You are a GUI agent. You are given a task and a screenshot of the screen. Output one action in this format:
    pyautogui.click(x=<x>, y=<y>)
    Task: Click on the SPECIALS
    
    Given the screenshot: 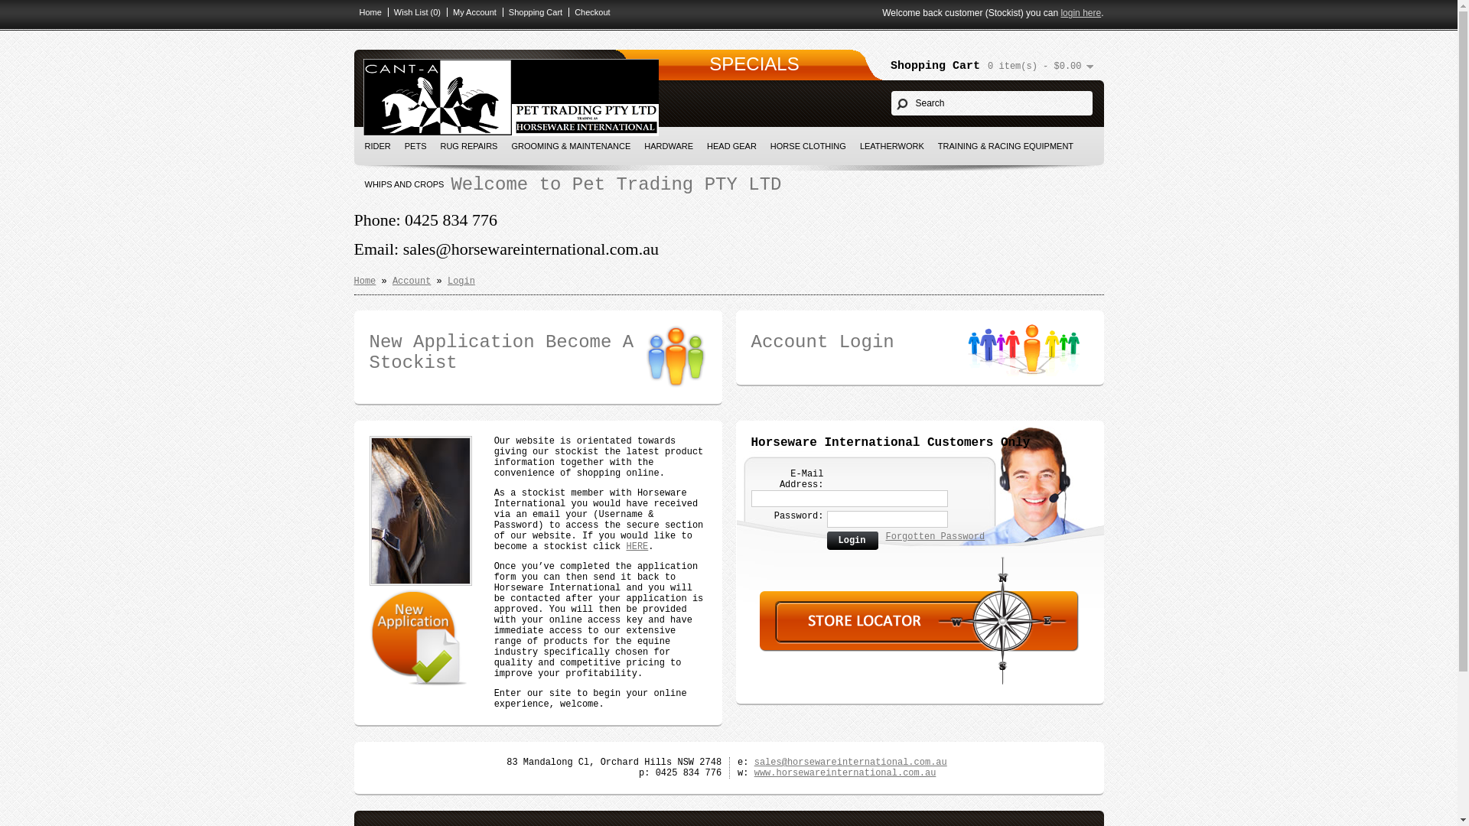 What is the action you would take?
    pyautogui.click(x=754, y=64)
    